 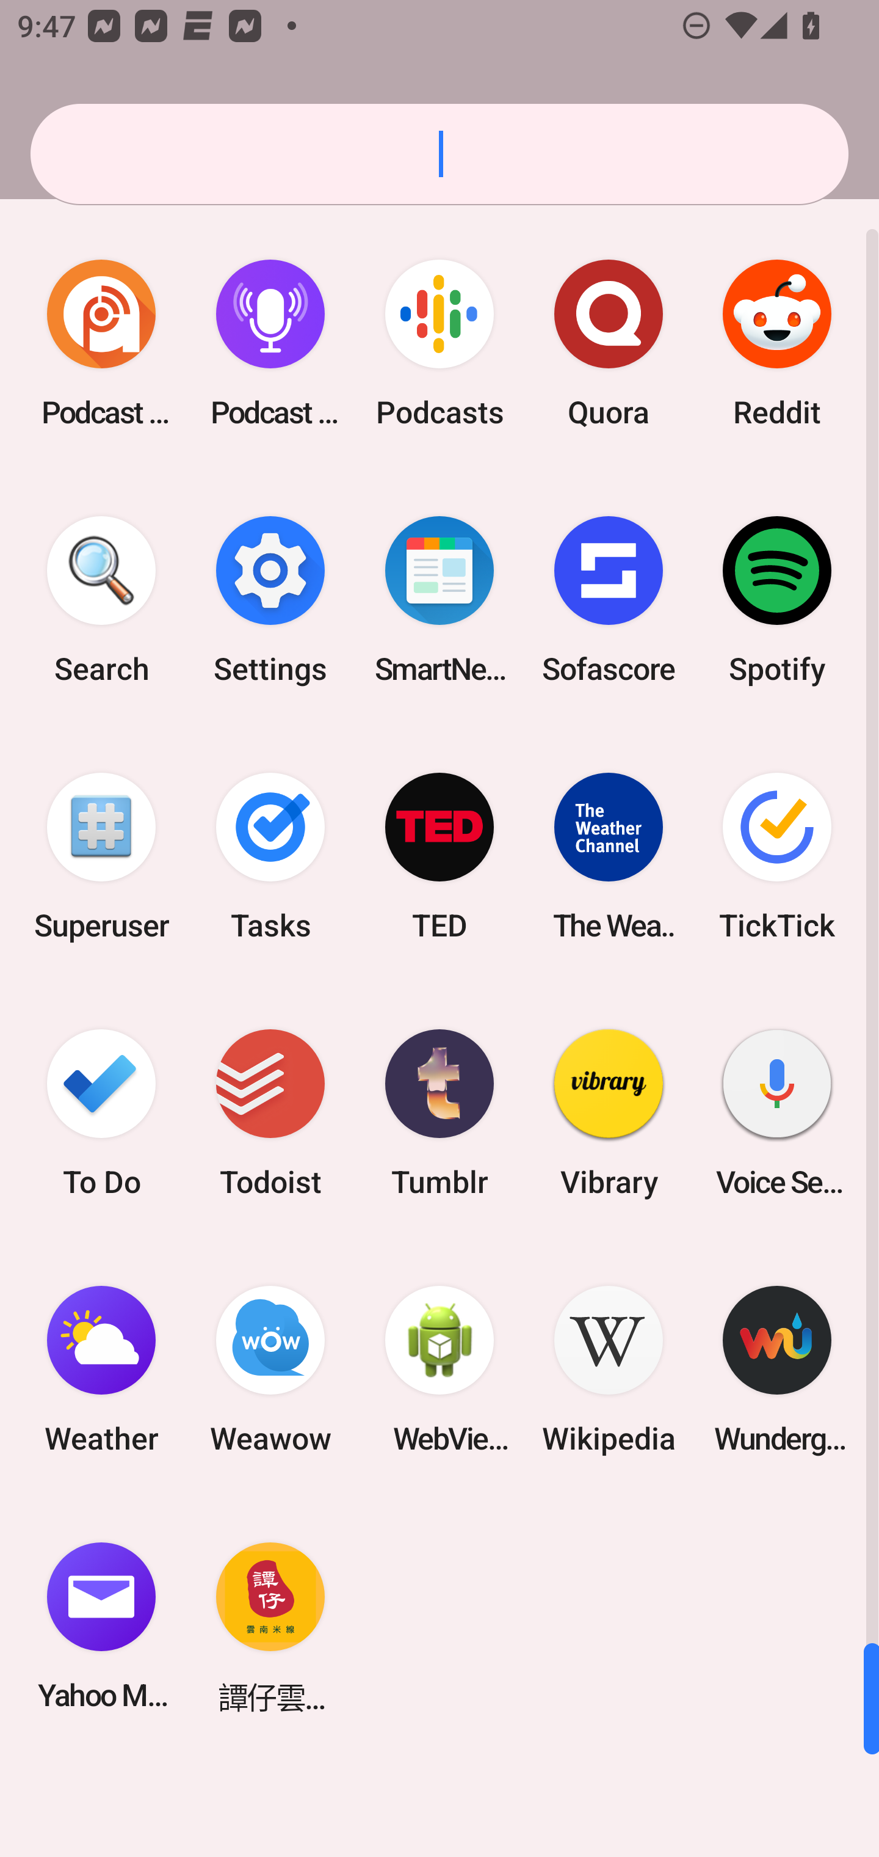 What do you see at coordinates (101, 1626) in the screenshot?
I see `Yahoo Mail` at bounding box center [101, 1626].